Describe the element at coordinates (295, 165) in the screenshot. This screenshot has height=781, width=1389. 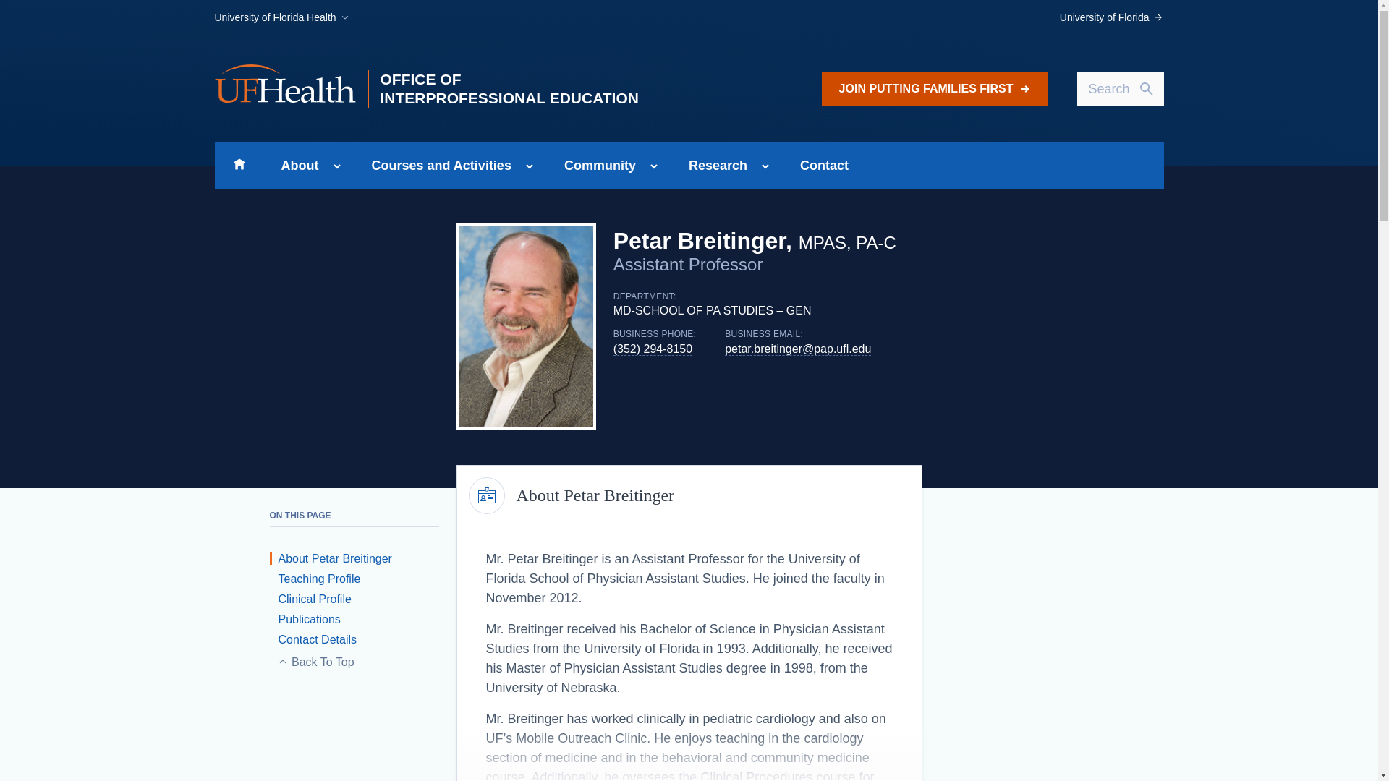
I see `About` at that location.